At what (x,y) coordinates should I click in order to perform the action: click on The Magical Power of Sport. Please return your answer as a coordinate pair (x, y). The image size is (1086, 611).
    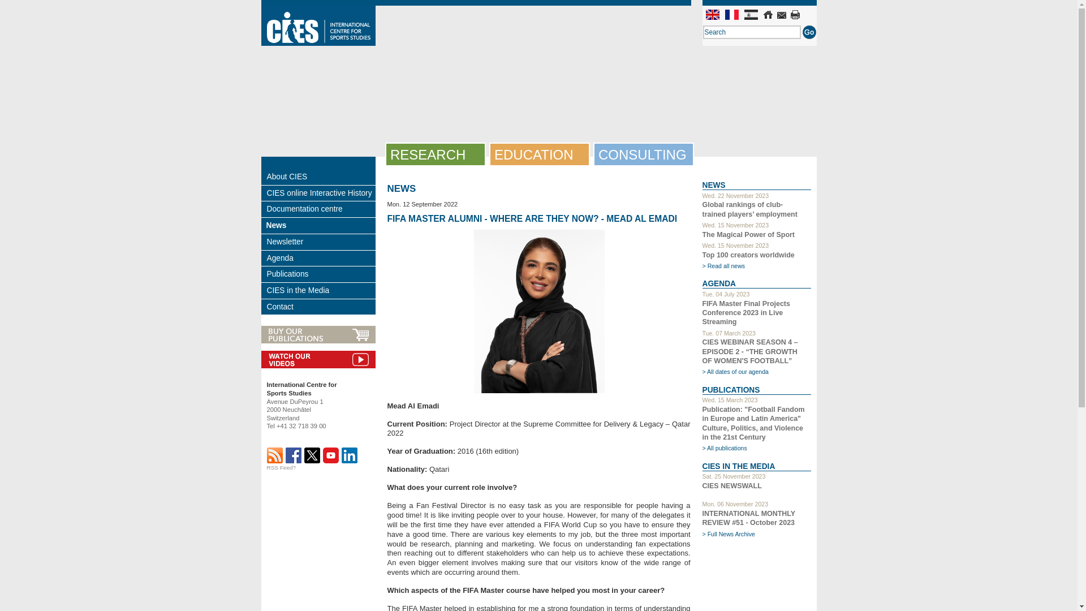
    Looking at the image, I should click on (749, 235).